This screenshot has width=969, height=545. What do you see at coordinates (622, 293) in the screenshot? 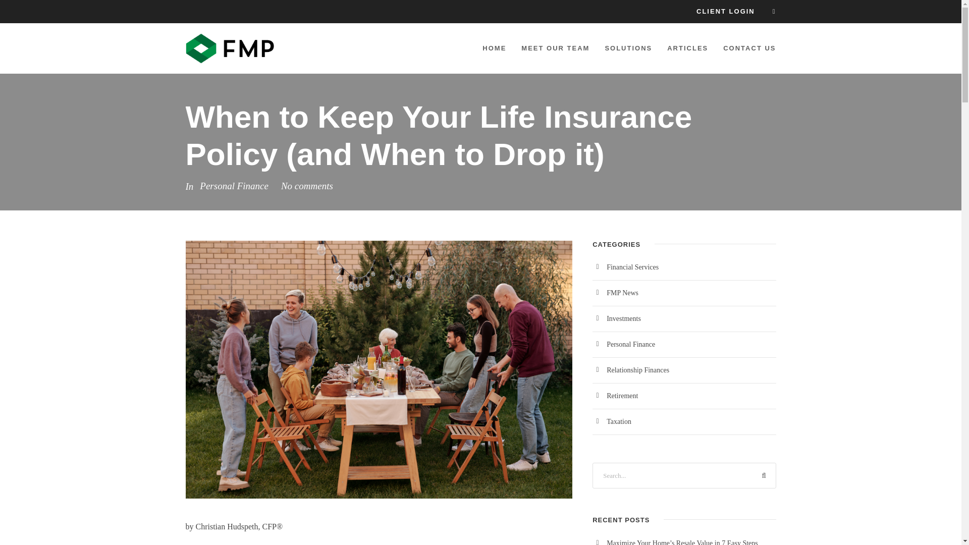
I see `FMP News` at bounding box center [622, 293].